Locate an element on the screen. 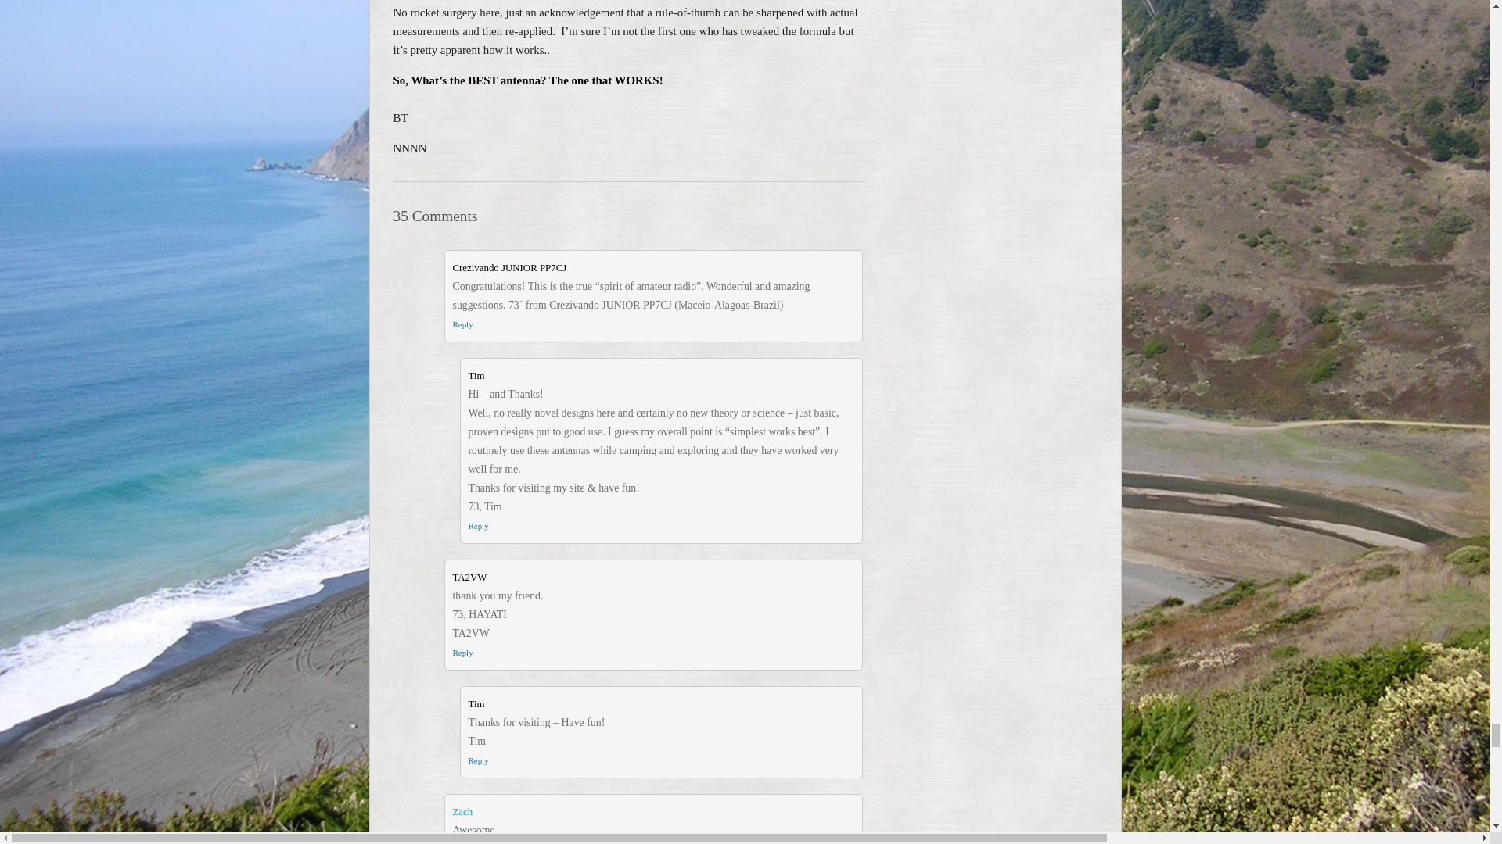 The image size is (1502, 844). Reply is located at coordinates (477, 526).